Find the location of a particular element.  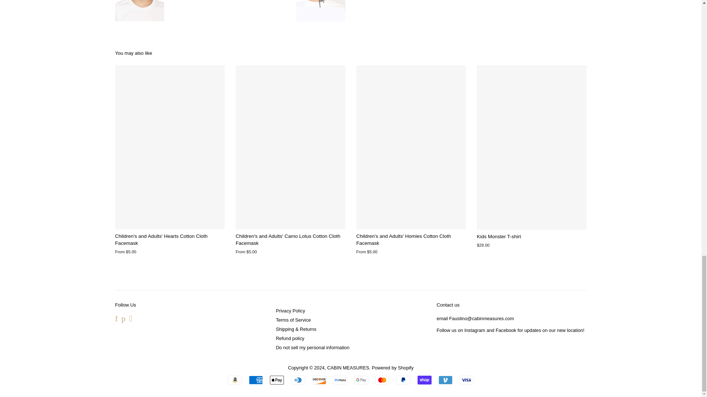

Visa is located at coordinates (467, 380).